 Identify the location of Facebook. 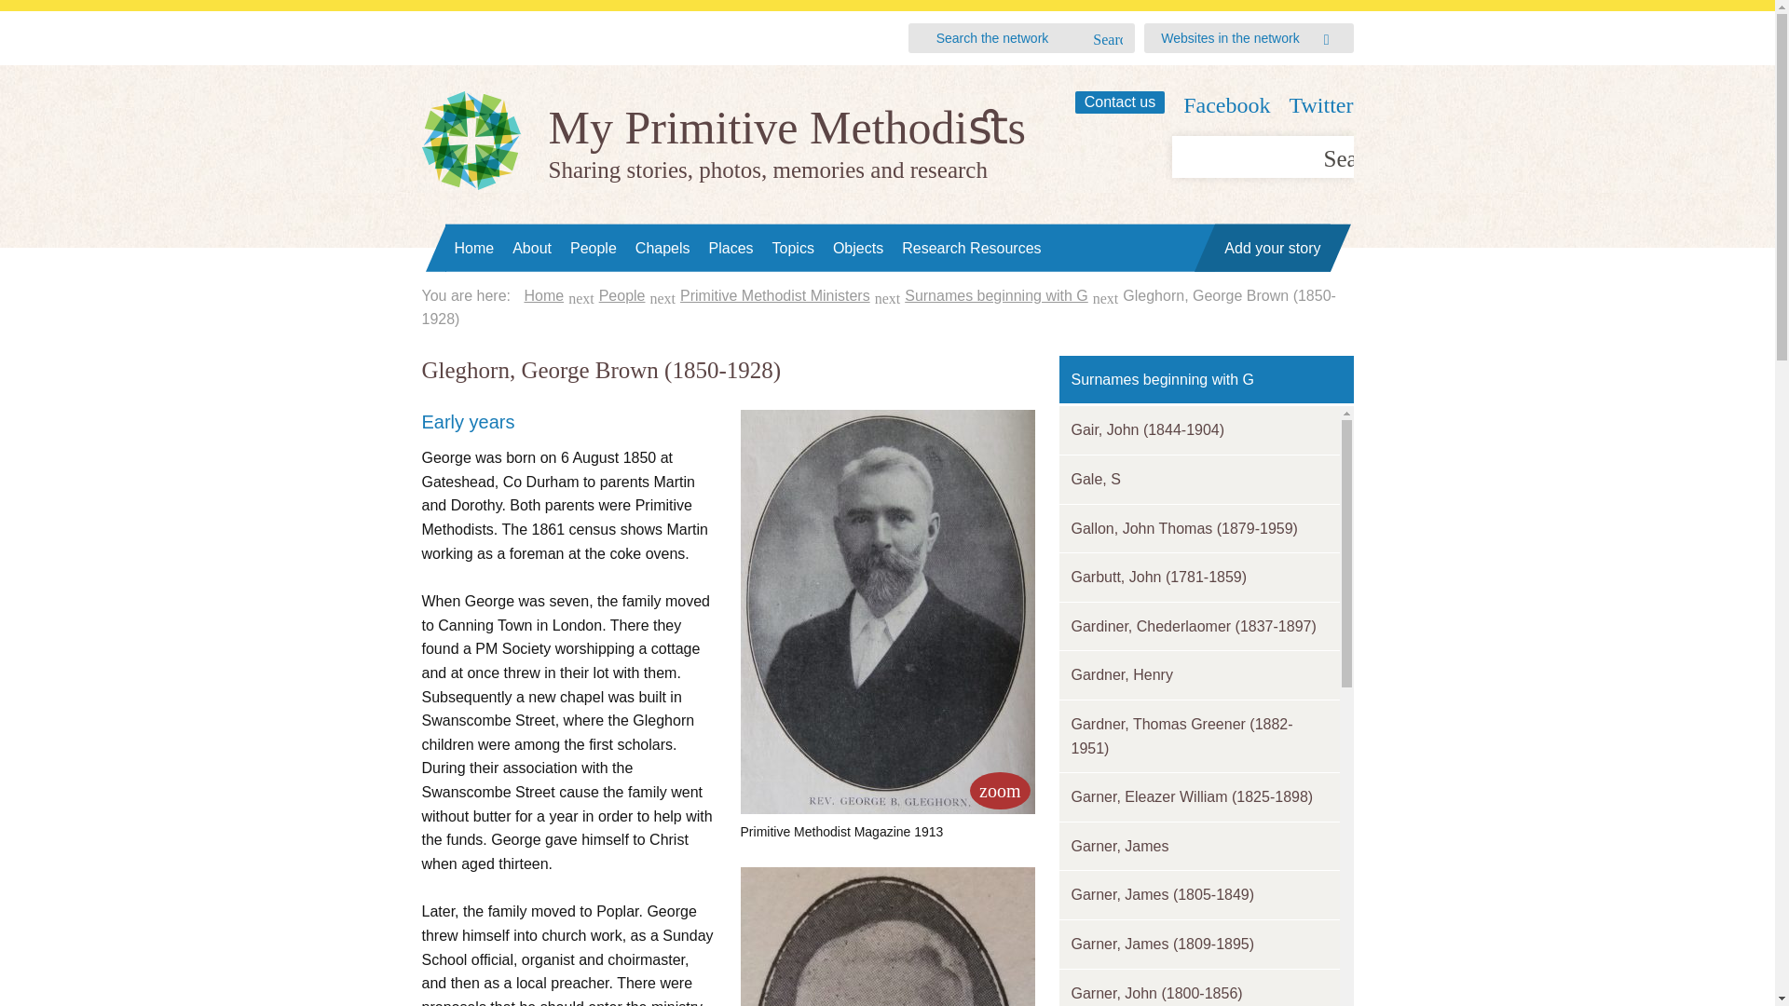
(1226, 105).